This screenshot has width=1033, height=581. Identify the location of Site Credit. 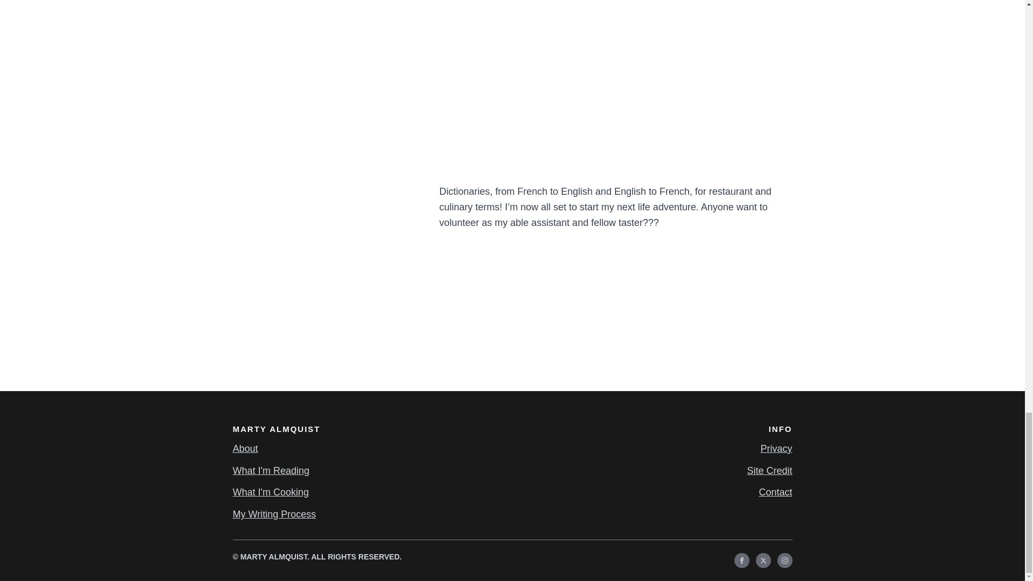
(769, 470).